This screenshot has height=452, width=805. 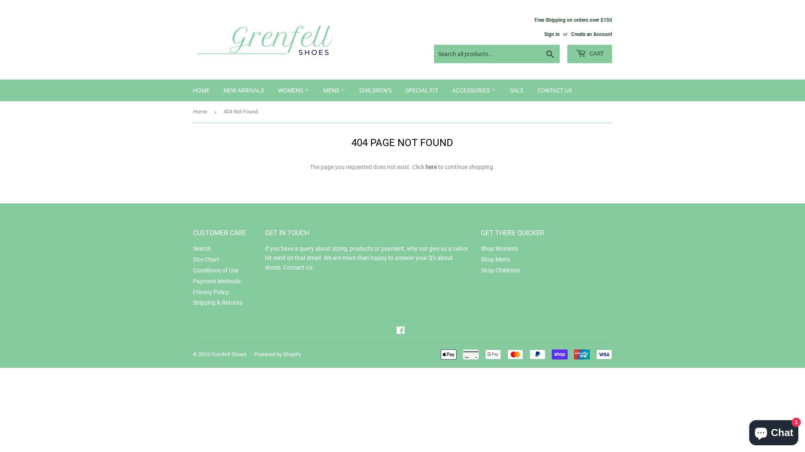 I want to click on Shopify online store chat, so click(x=774, y=431).